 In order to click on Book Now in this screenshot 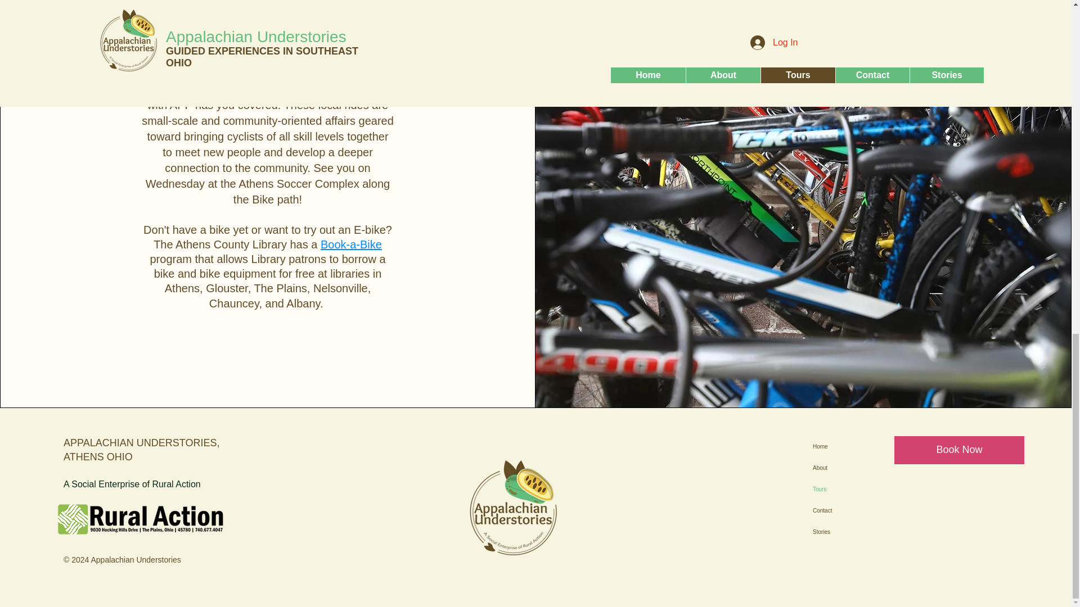, I will do `click(958, 450)`.